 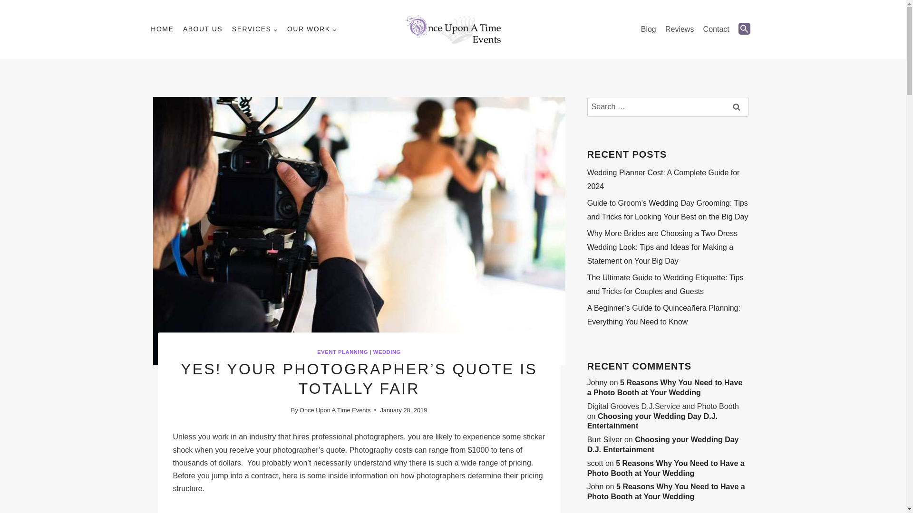 What do you see at coordinates (203, 29) in the screenshot?
I see `ABOUT US` at bounding box center [203, 29].